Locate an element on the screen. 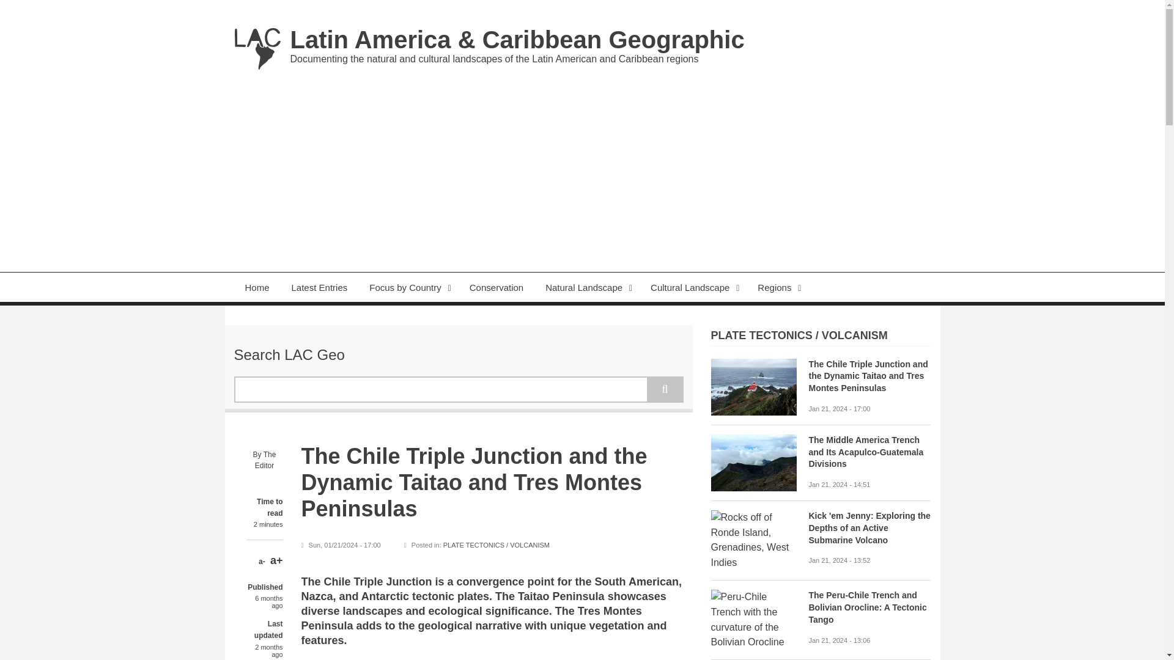 Image resolution: width=1174 pixels, height=660 pixels. The Editor is located at coordinates (265, 460).